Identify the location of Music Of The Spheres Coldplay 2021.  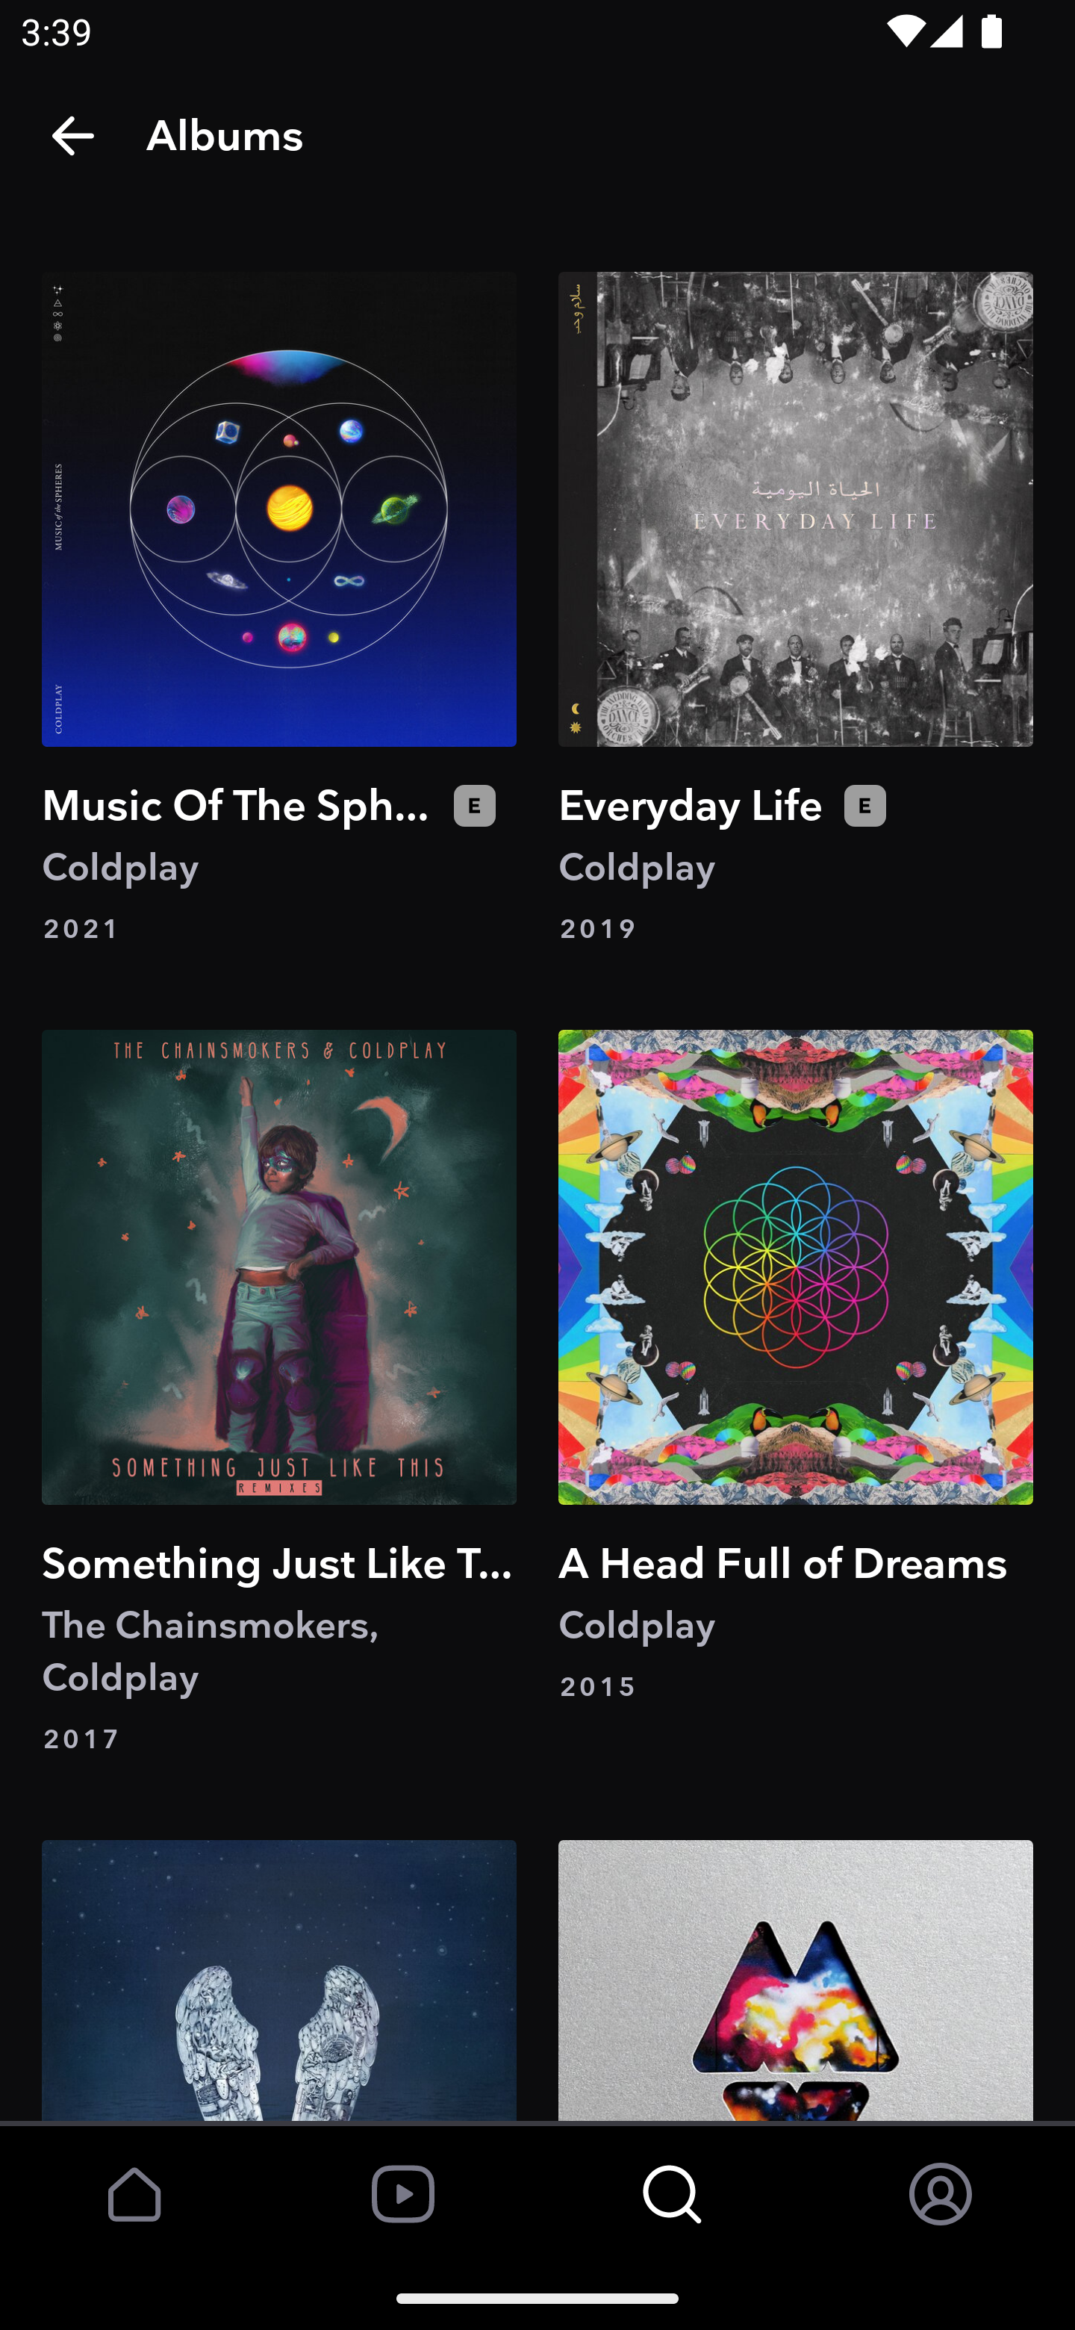
(279, 609).